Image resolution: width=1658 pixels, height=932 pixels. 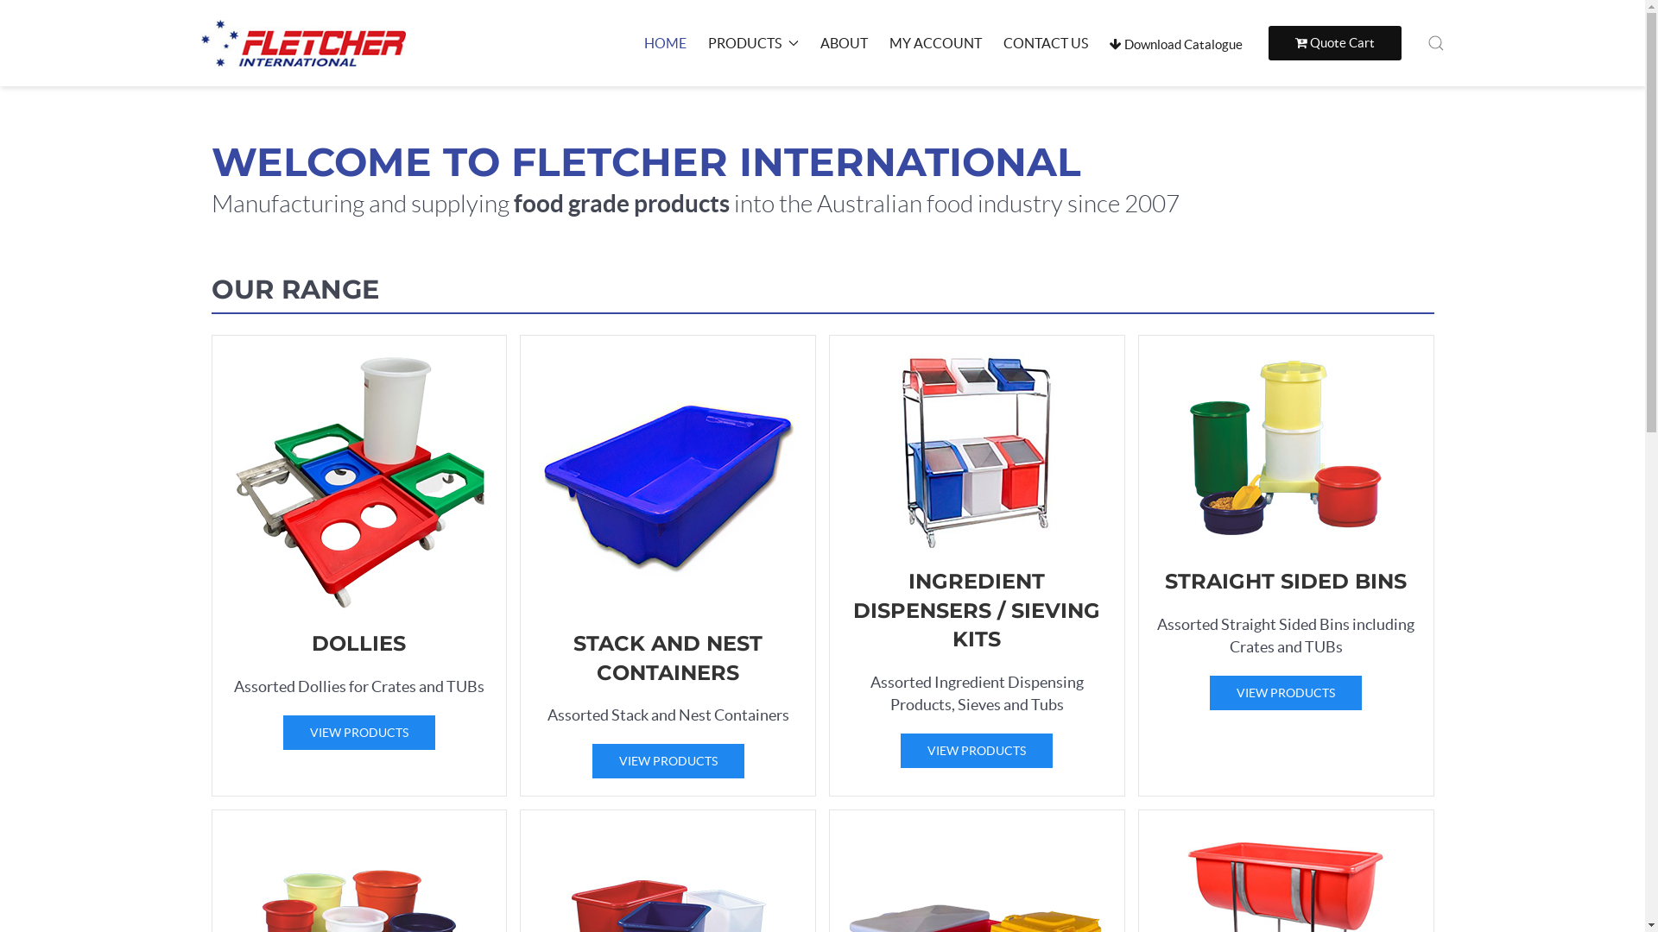 I want to click on Dollies, so click(x=359, y=566).